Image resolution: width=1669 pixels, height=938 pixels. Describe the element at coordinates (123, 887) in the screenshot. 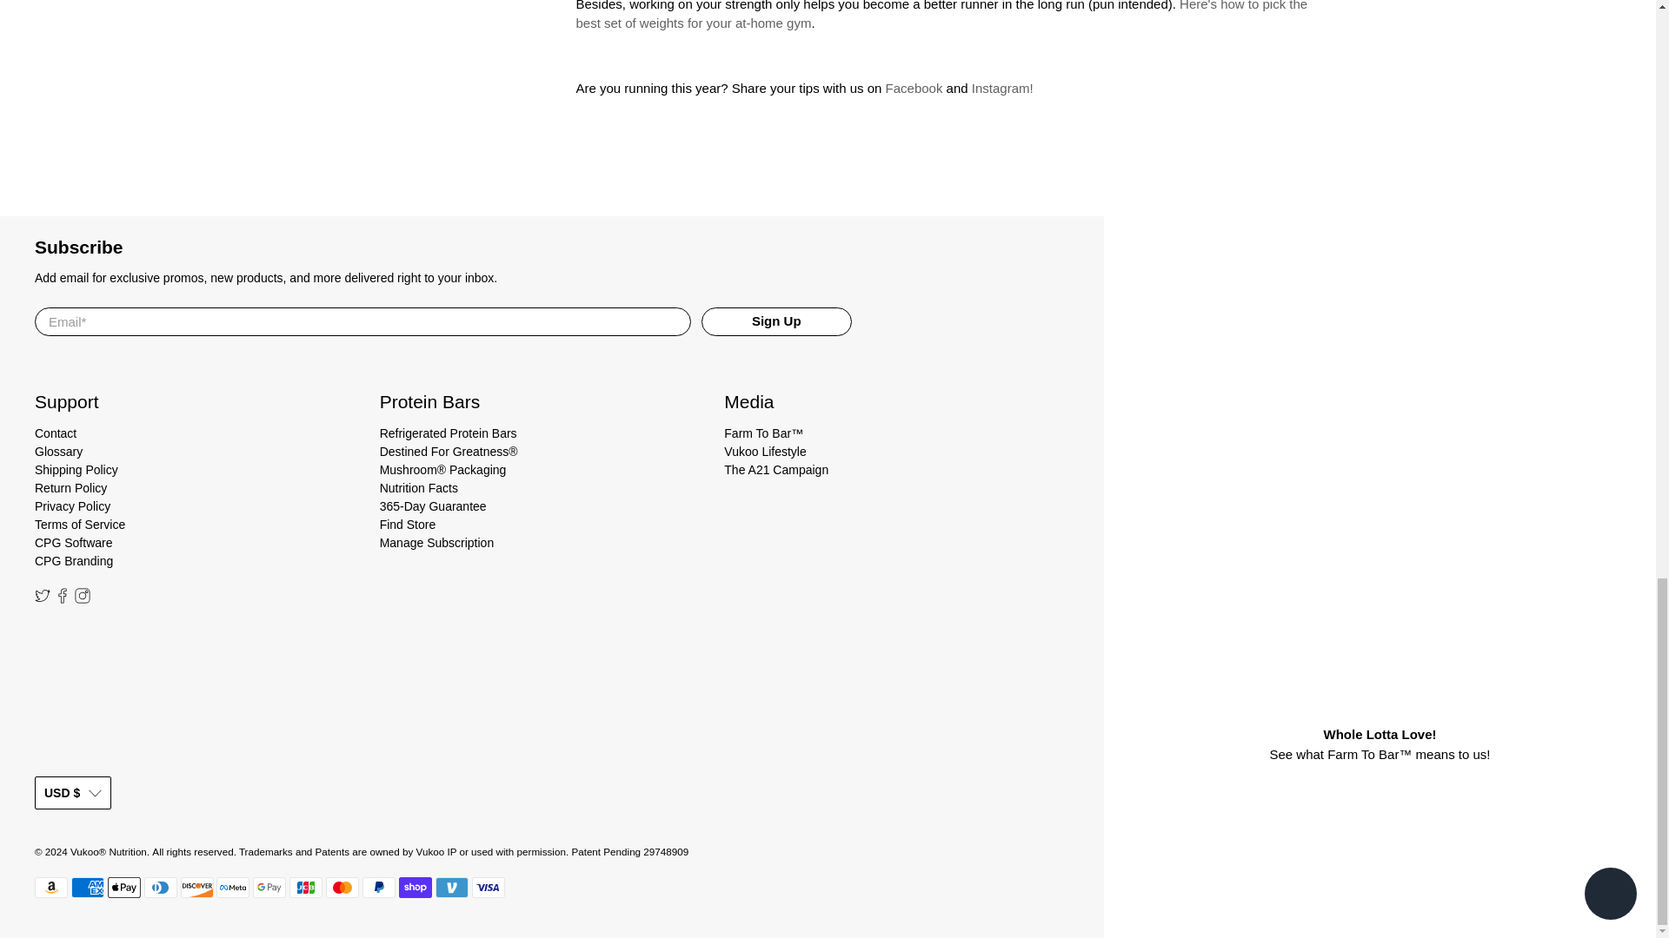

I see `Apple Pay` at that location.